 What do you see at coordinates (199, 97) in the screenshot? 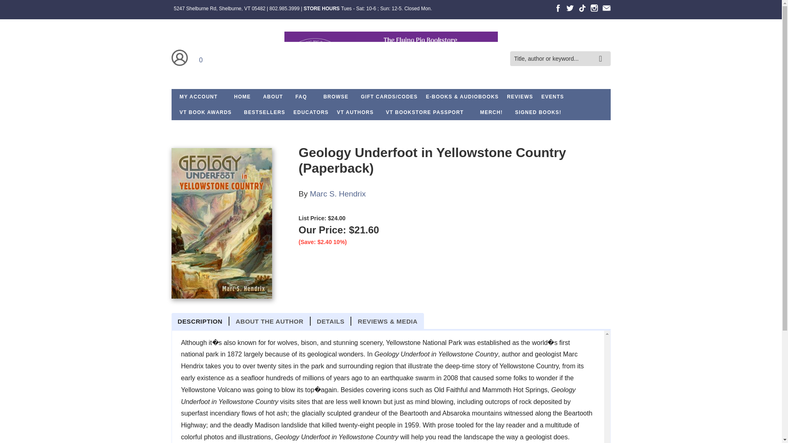
I see `MY ACCOUNT` at bounding box center [199, 97].